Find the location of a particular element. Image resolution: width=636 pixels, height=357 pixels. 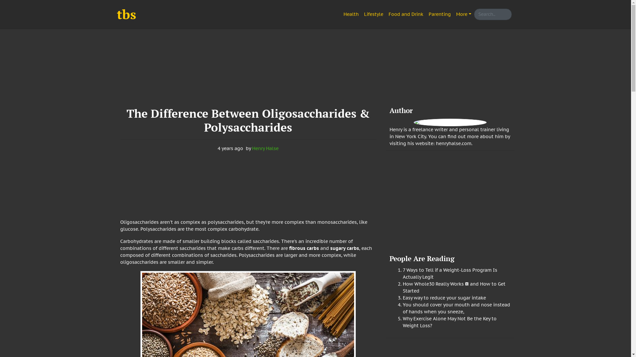

Advertisement is located at coordinates (248, 187).